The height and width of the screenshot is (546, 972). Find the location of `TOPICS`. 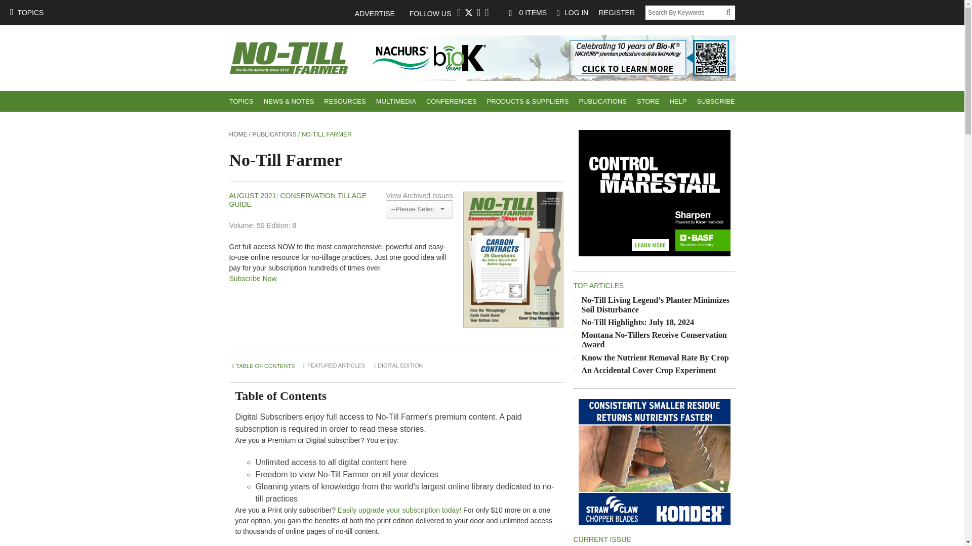

TOPICS is located at coordinates (241, 101).